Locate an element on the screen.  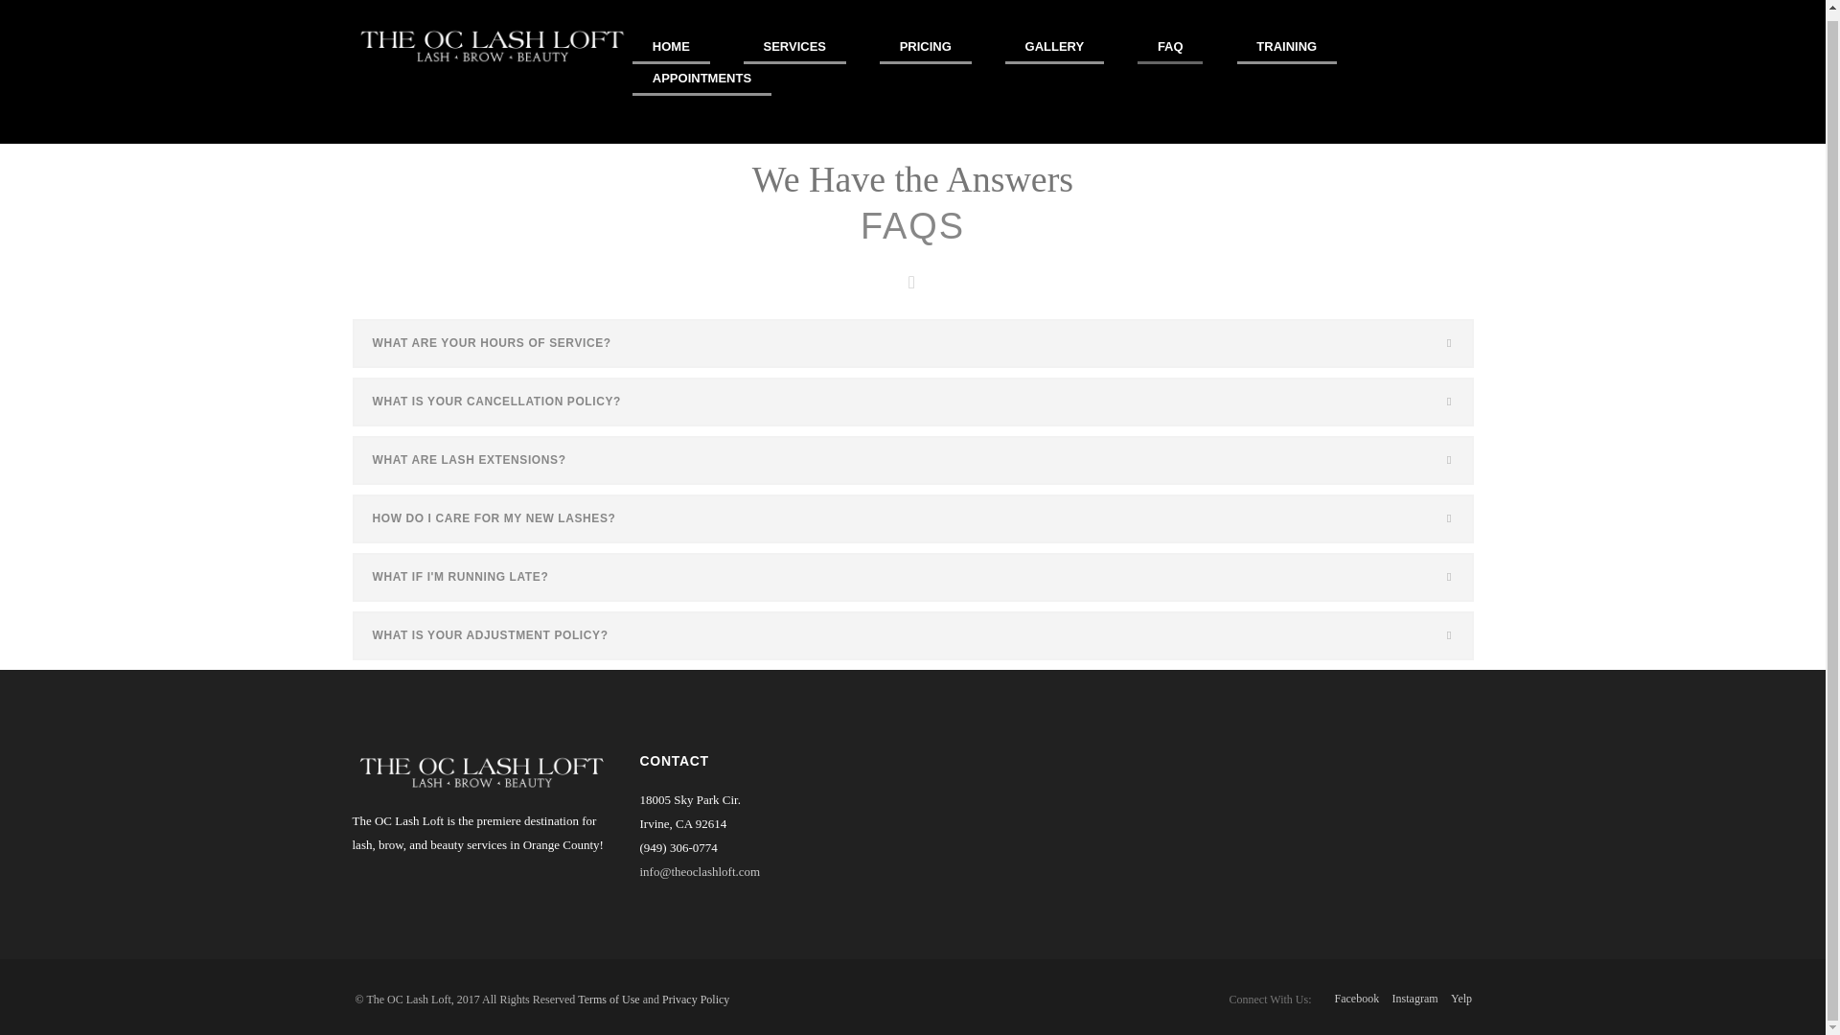
Instagram is located at coordinates (1415, 998).